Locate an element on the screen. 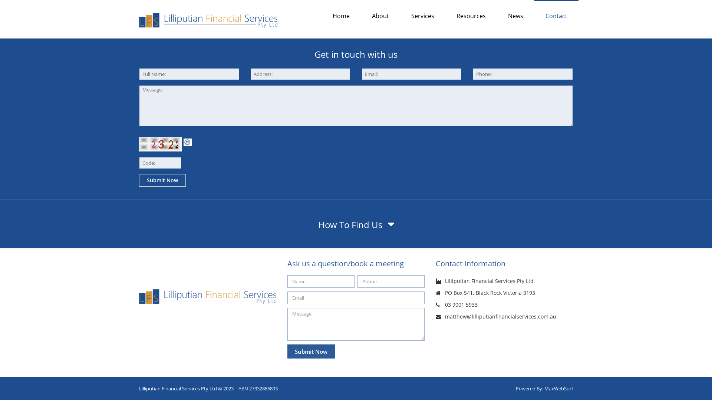  About is located at coordinates (380, 16).